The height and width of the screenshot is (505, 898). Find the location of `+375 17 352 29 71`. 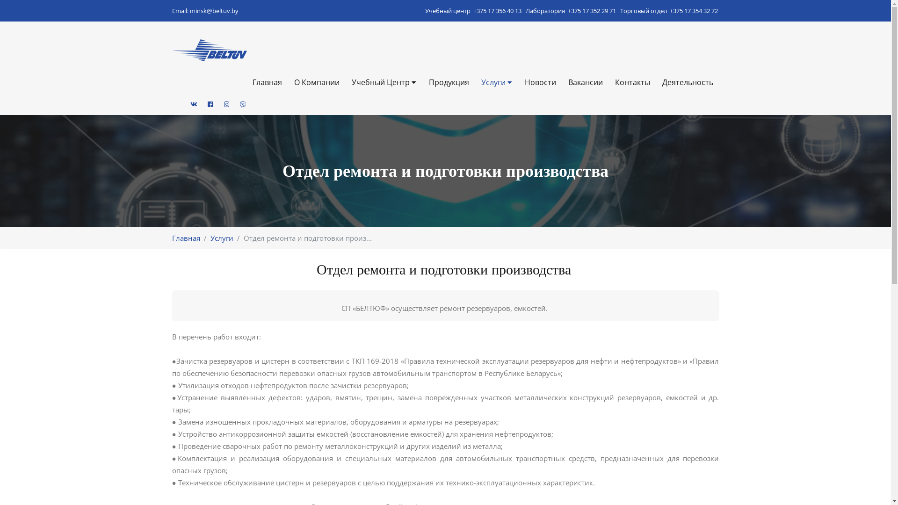

+375 17 352 29 71 is located at coordinates (592, 11).